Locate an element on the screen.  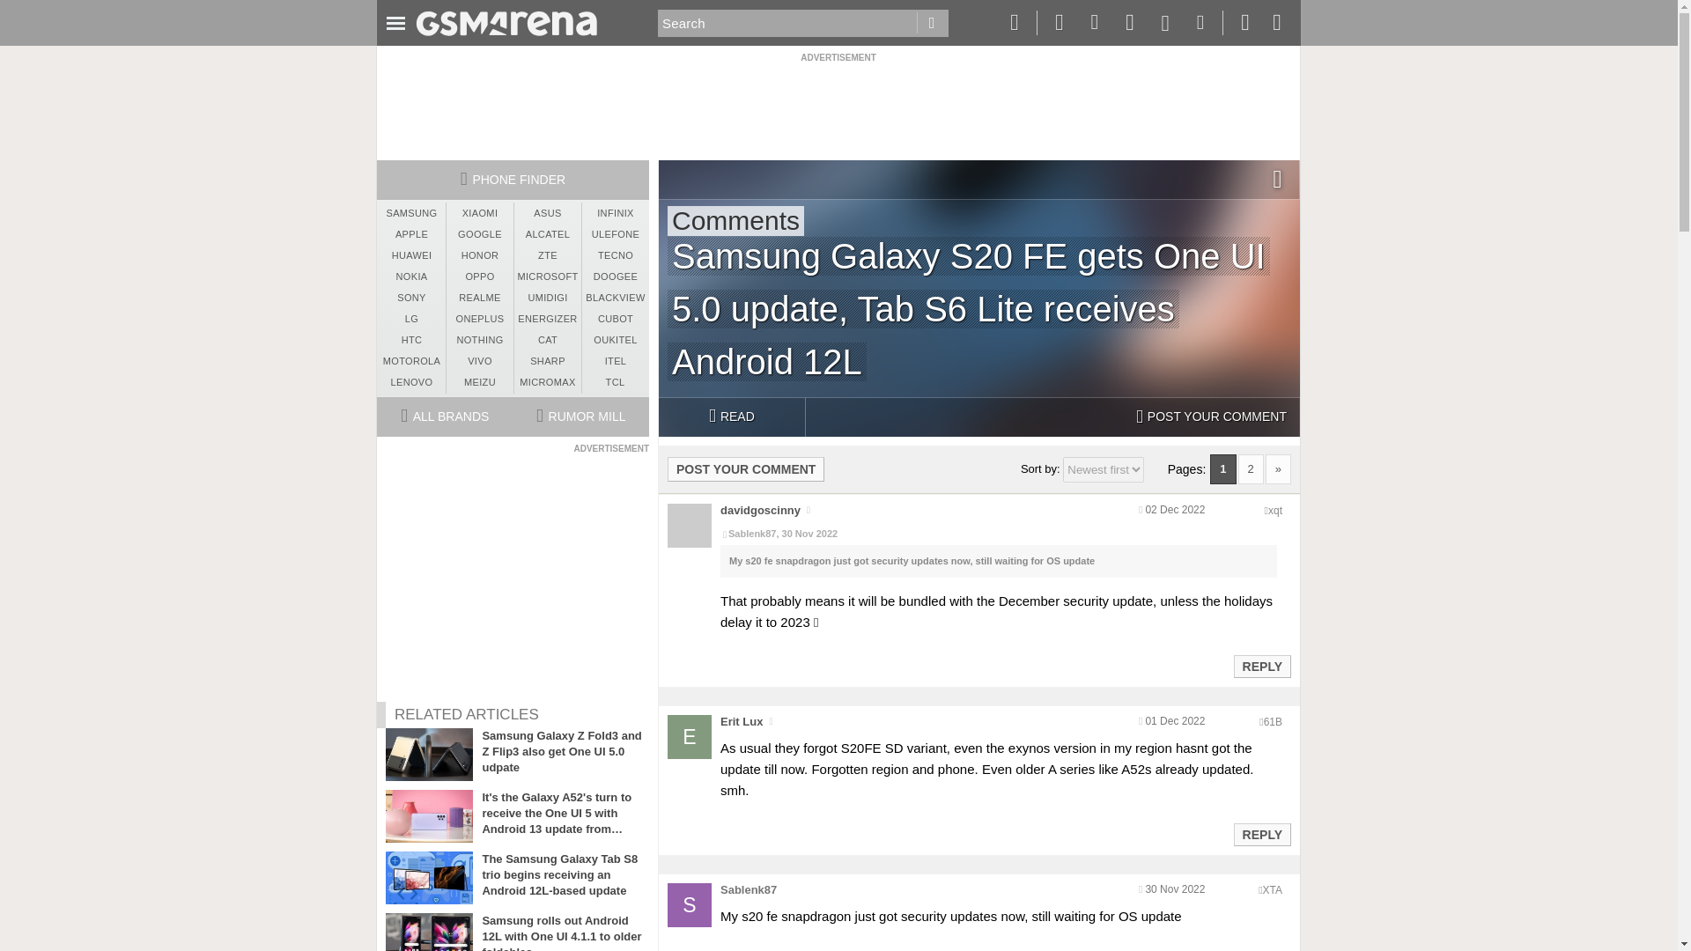
Encoded anonymized location is located at coordinates (1272, 722).